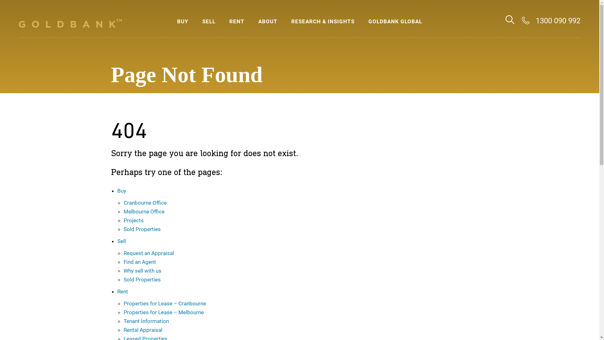 The width and height of the screenshot is (604, 340). What do you see at coordinates (133, 220) in the screenshot?
I see `Projects` at bounding box center [133, 220].